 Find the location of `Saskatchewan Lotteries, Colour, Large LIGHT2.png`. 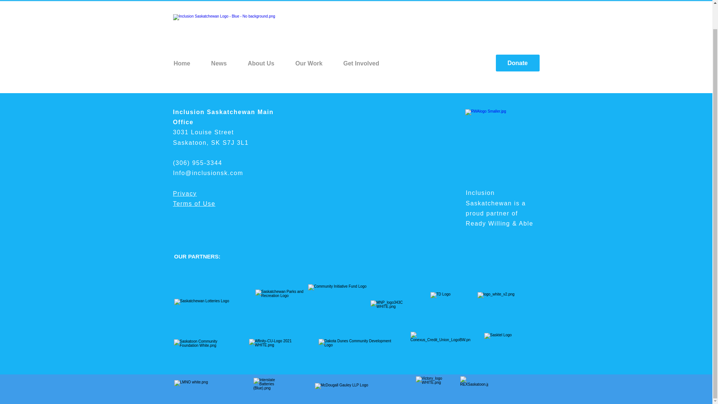

Saskatchewan Lotteries, Colour, Large LIGHT2.png is located at coordinates (207, 307).